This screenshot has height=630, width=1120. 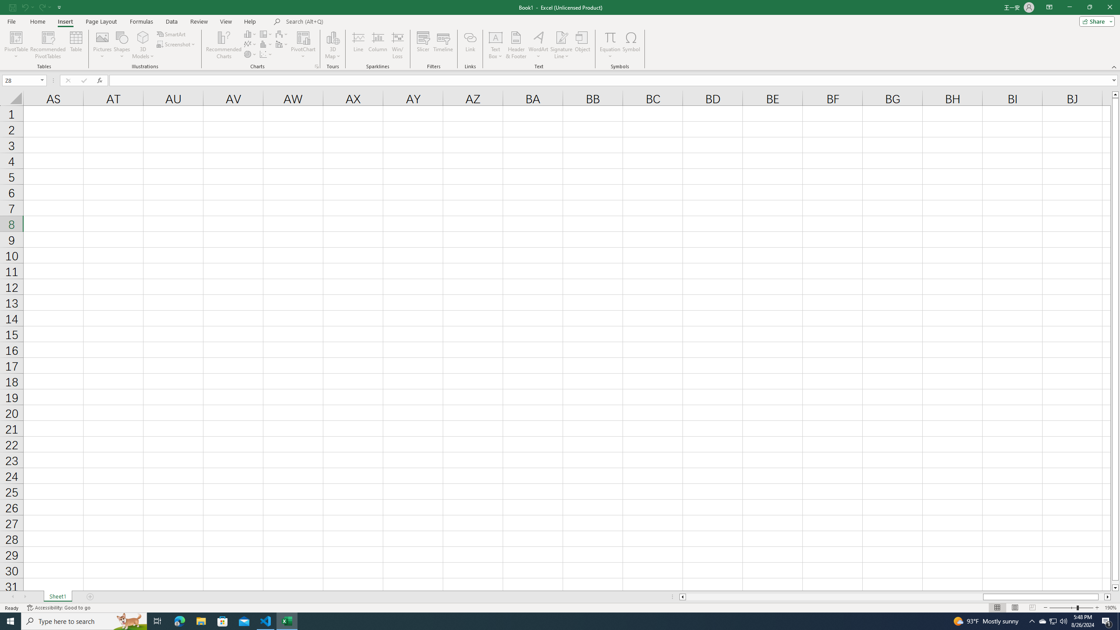 I want to click on PivotTable, so click(x=16, y=45).